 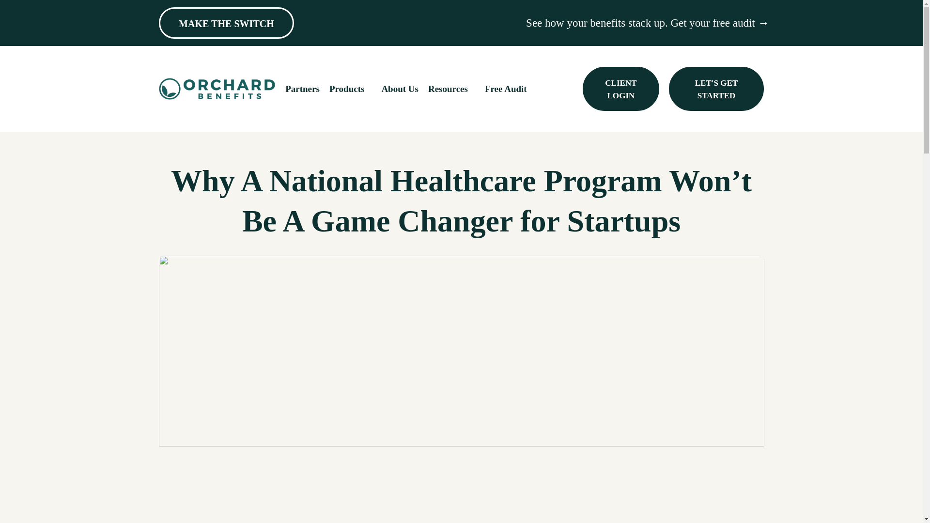 I want to click on Products, so click(x=351, y=89).